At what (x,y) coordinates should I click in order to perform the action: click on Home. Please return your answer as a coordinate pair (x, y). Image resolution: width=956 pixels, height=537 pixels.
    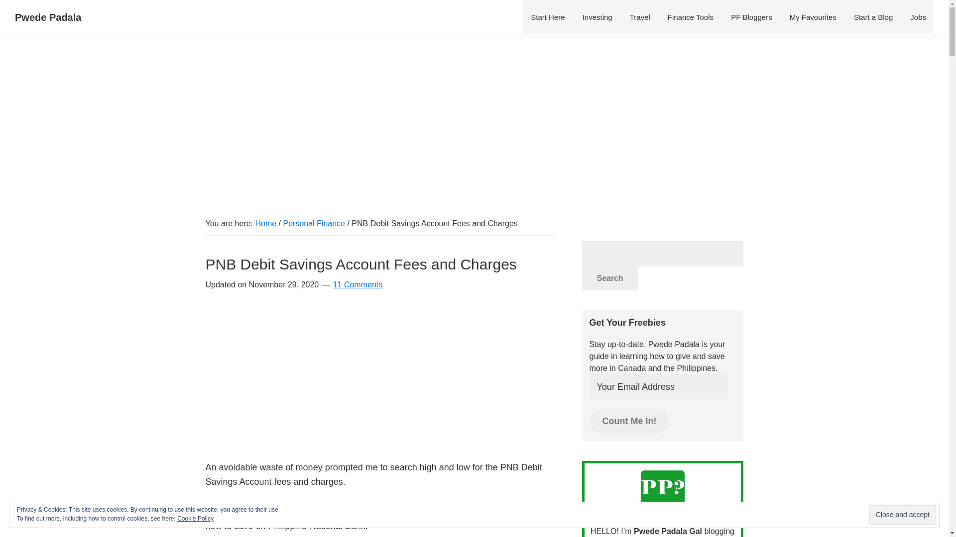
    Looking at the image, I should click on (265, 223).